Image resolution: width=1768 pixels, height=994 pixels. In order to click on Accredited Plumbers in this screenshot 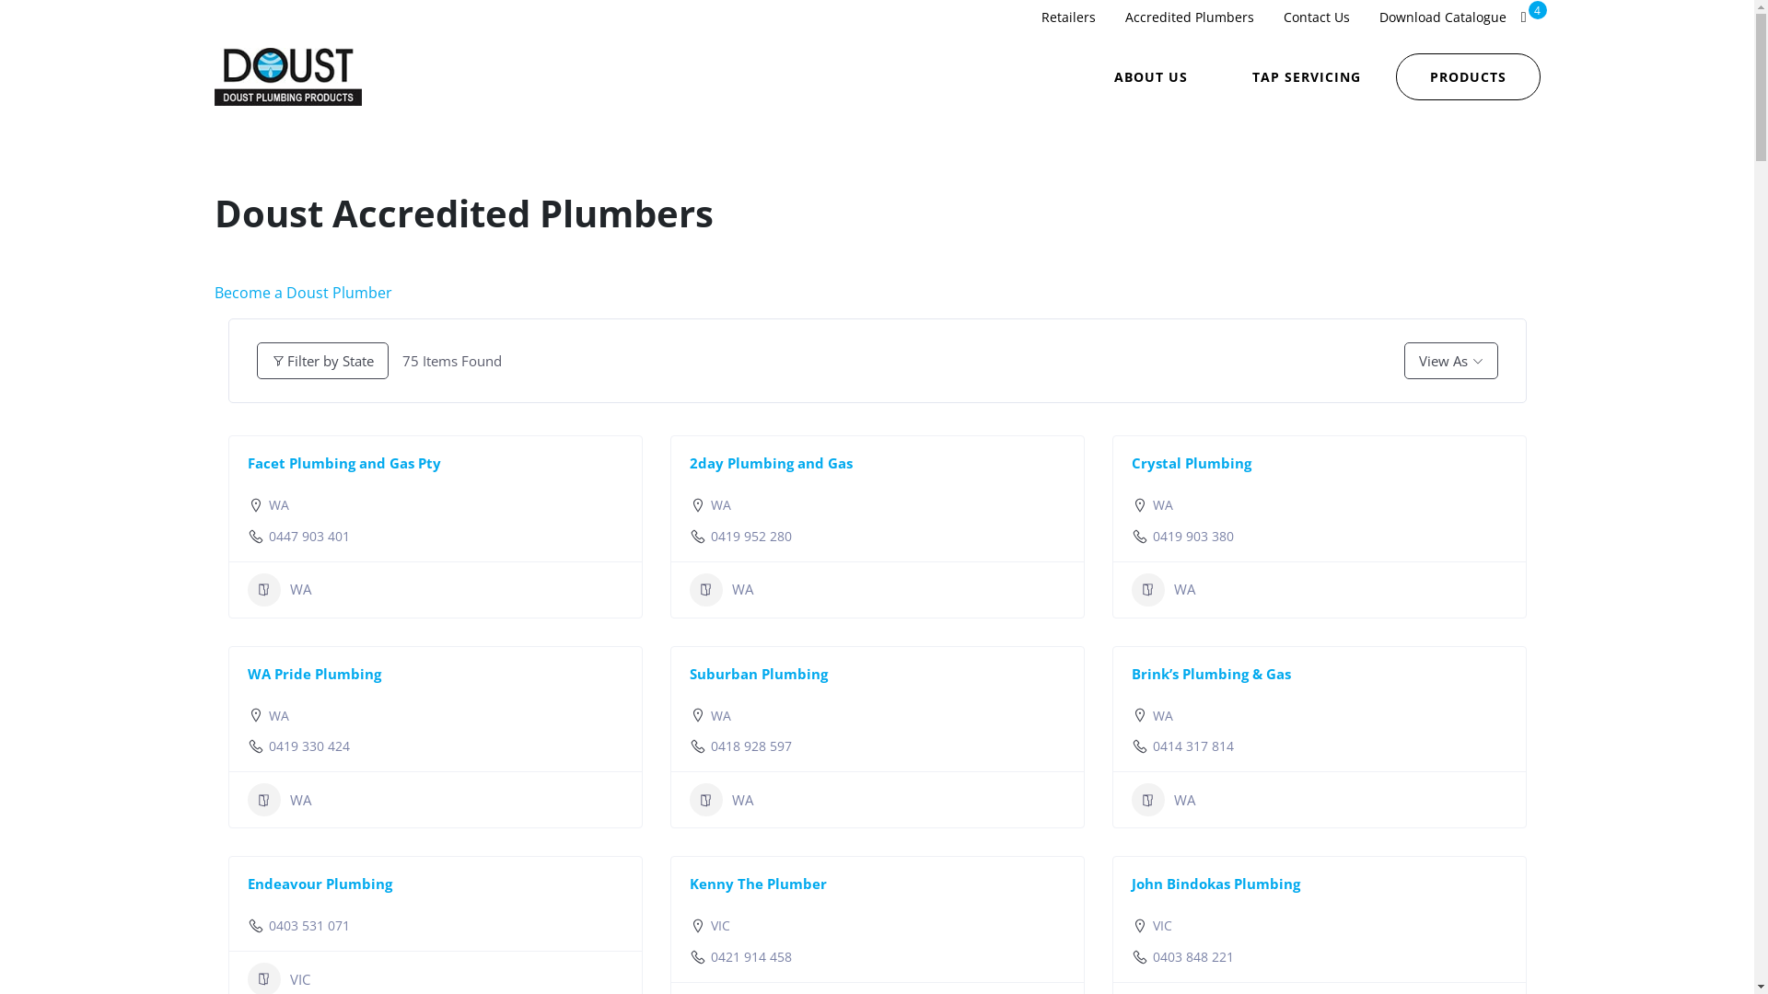, I will do `click(1190, 17)`.